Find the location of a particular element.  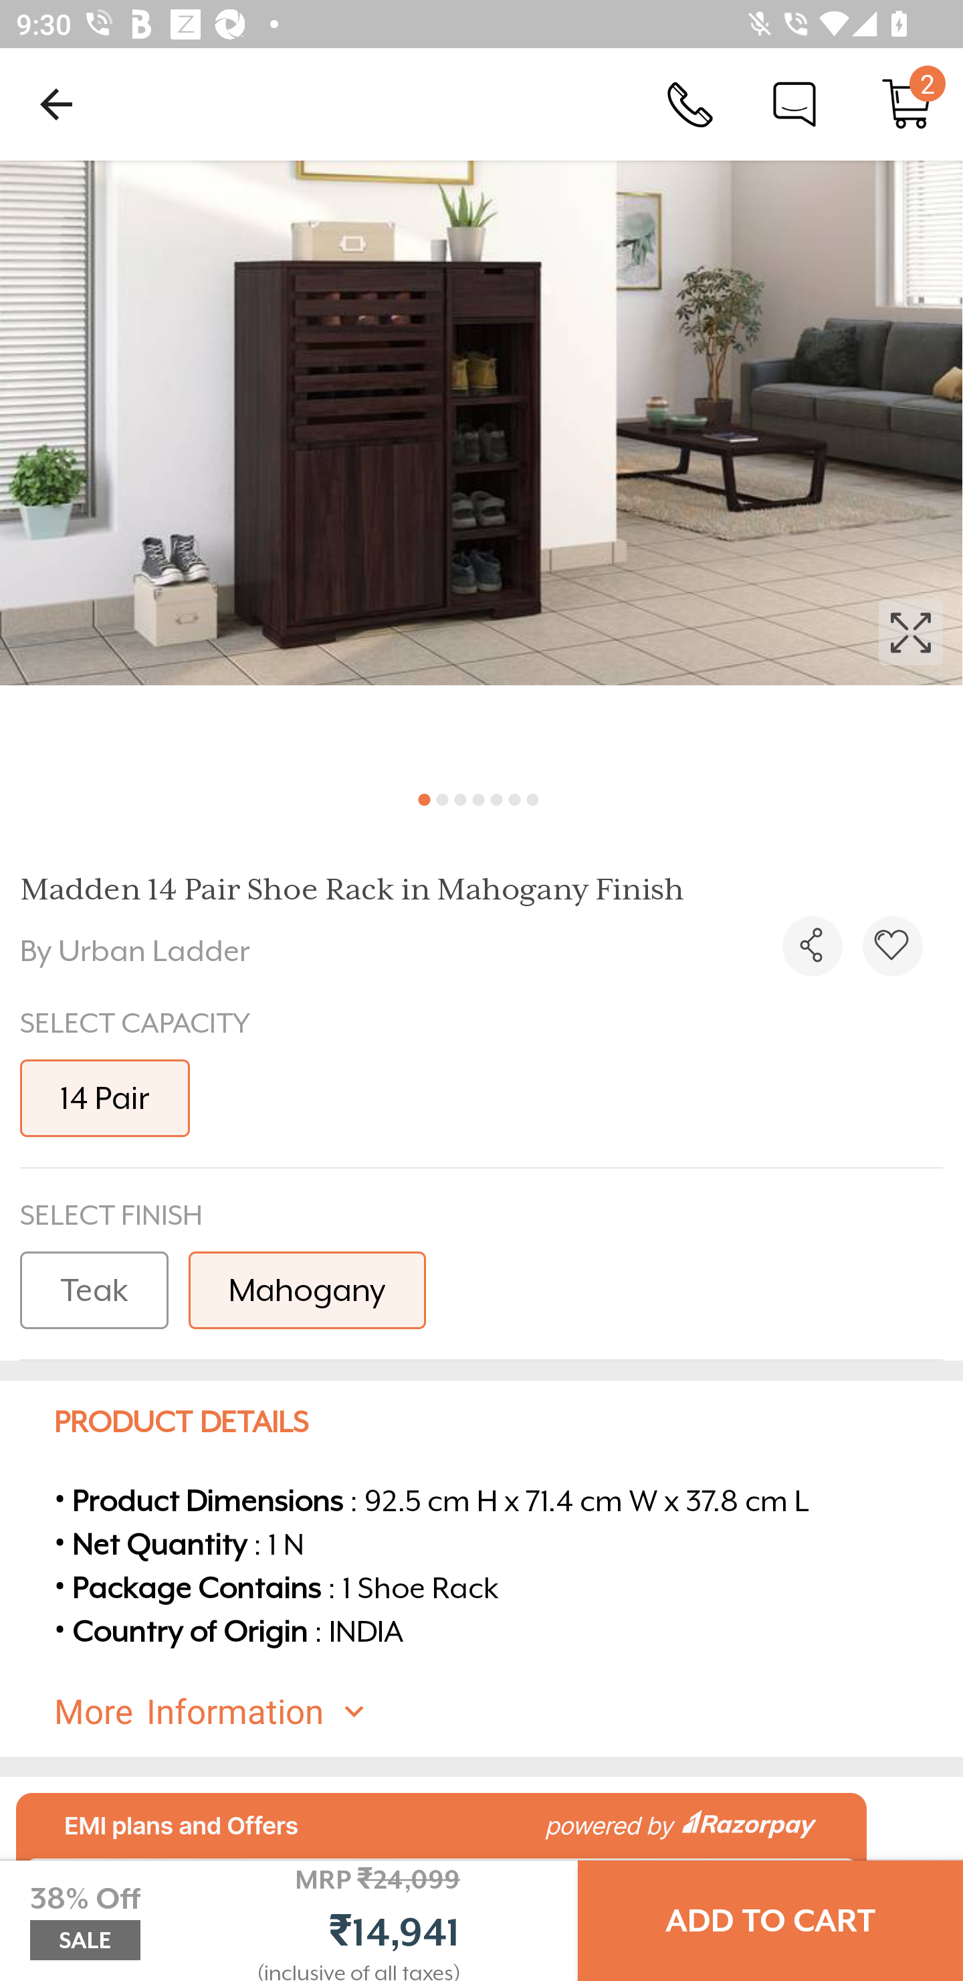

Call Us is located at coordinates (690, 103).